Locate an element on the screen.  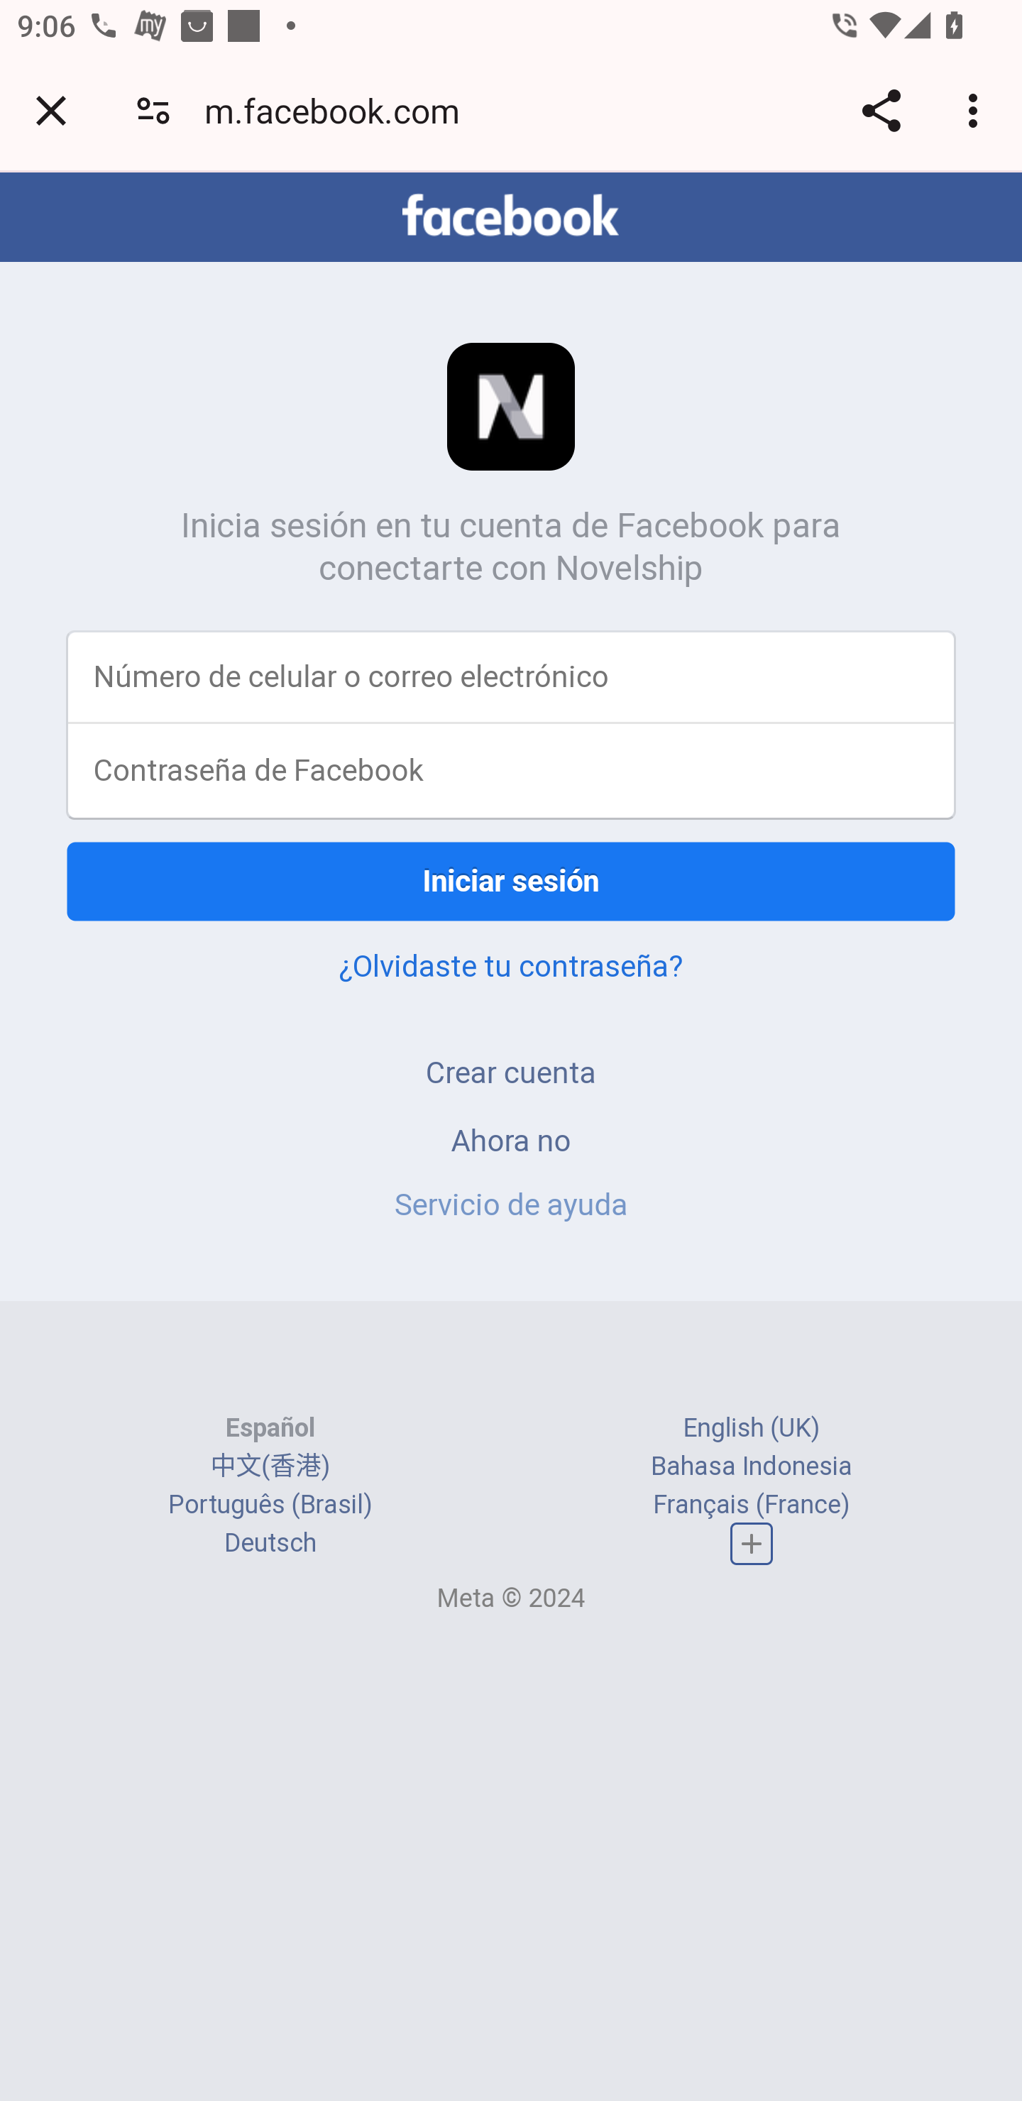
facebook is located at coordinates (511, 215).